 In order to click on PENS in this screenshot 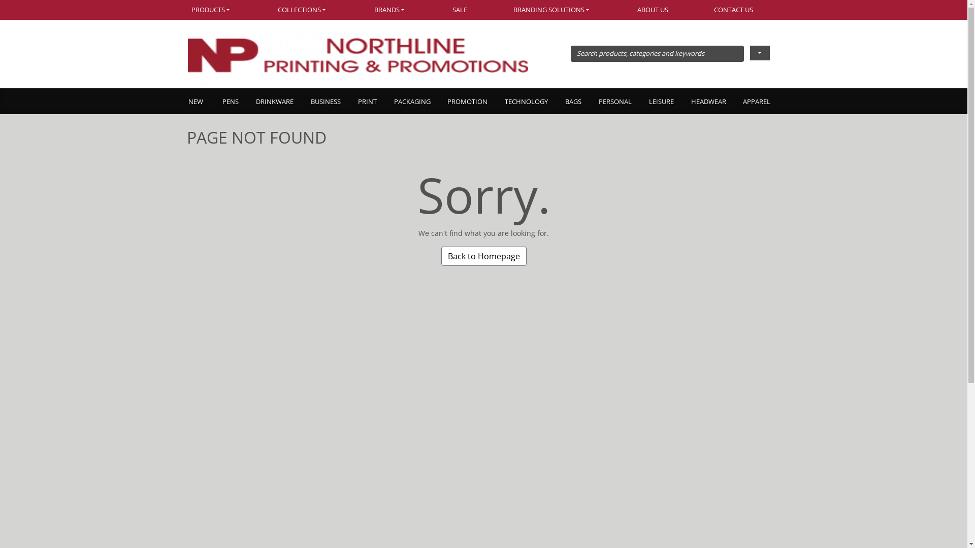, I will do `click(231, 102)`.